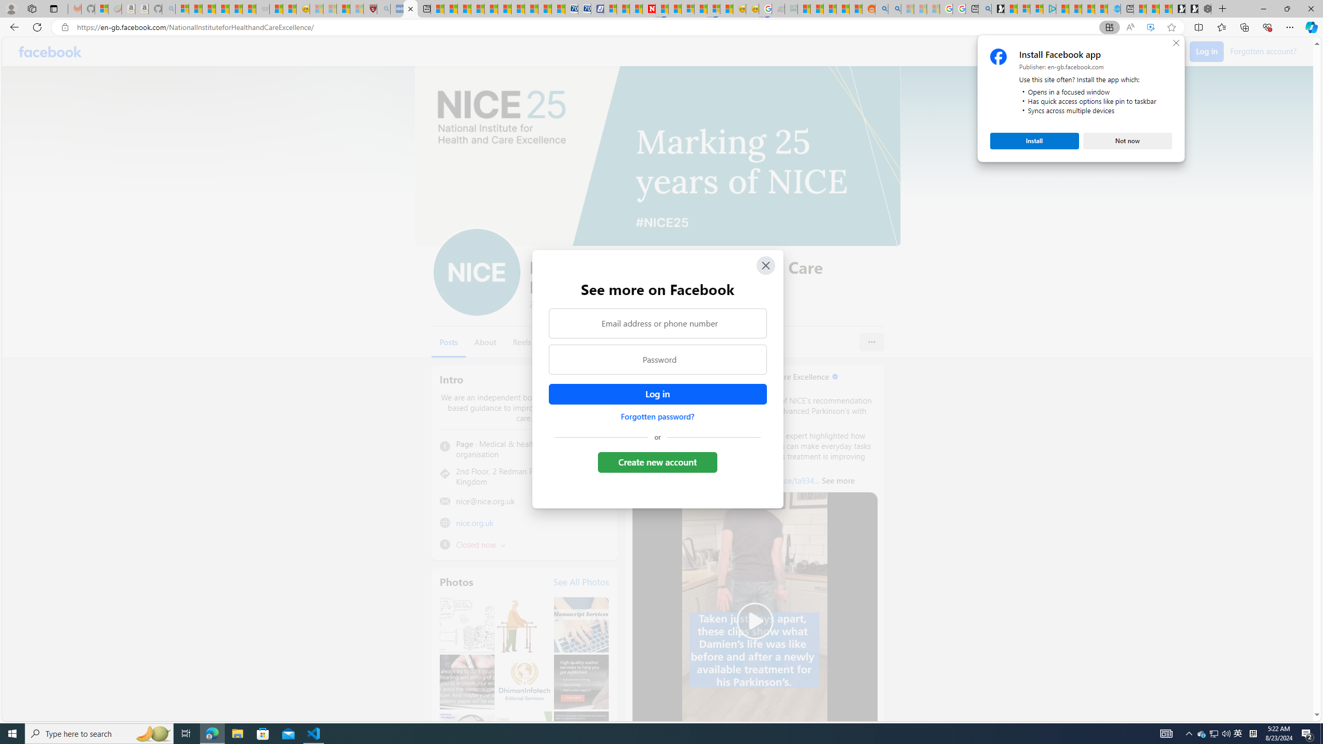 The height and width of the screenshot is (744, 1323). I want to click on DITOGAMES AG Imprint - Sleeping, so click(791, 9).